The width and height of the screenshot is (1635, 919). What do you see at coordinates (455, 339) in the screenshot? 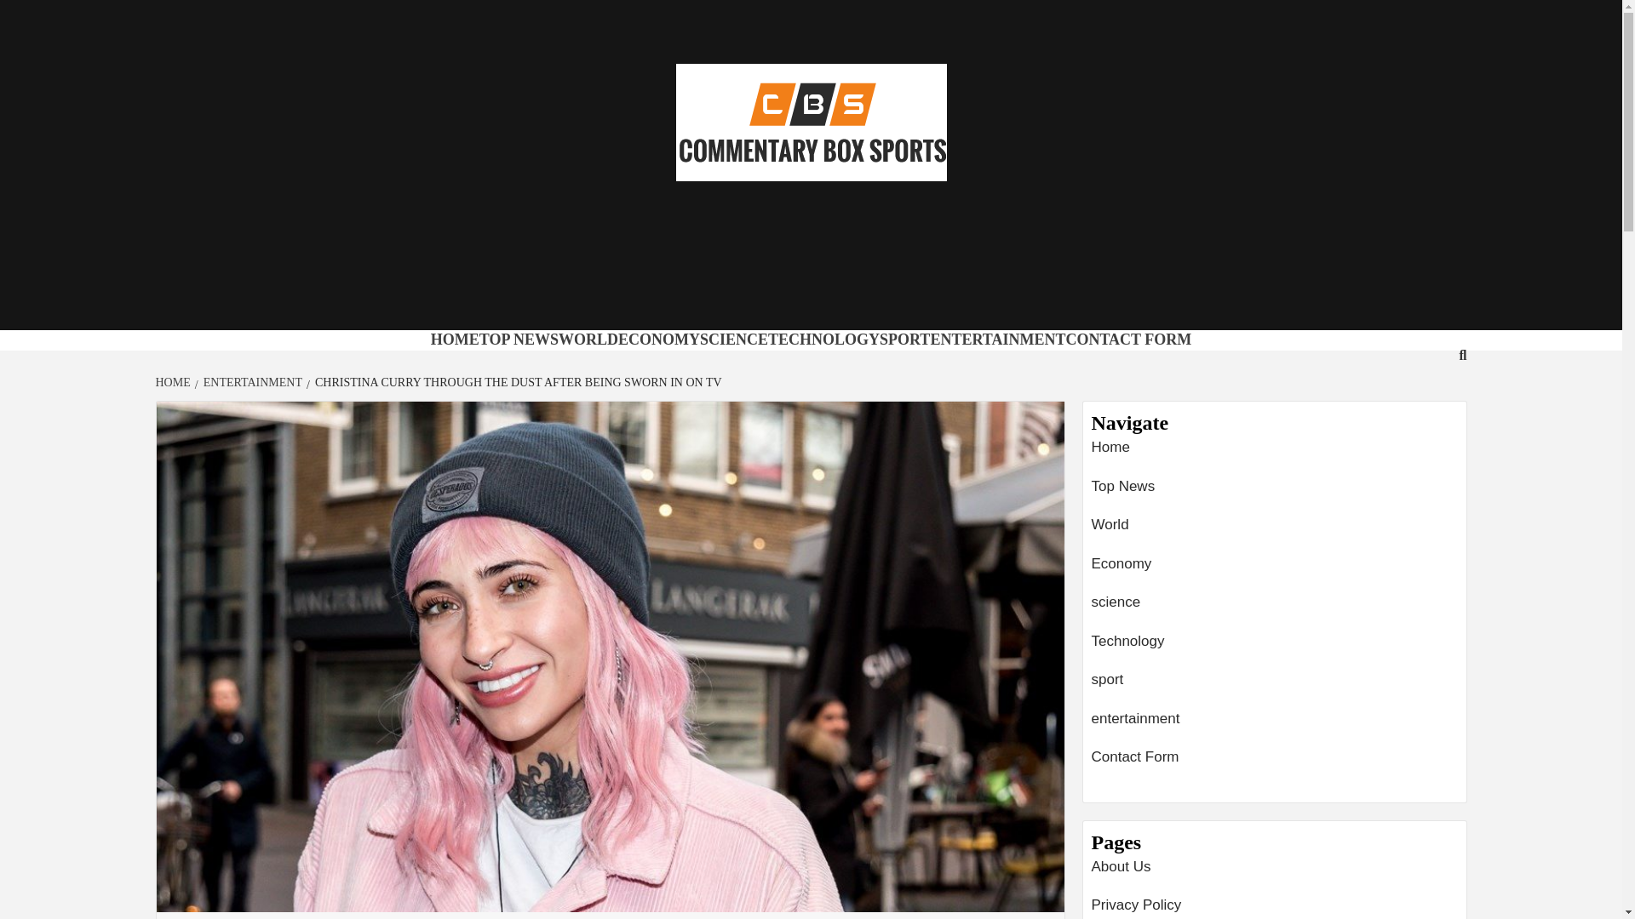
I see `HOME` at bounding box center [455, 339].